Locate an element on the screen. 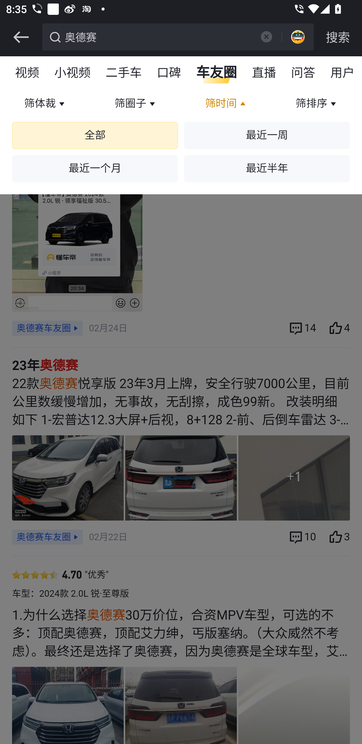  用户 is located at coordinates (342, 73).